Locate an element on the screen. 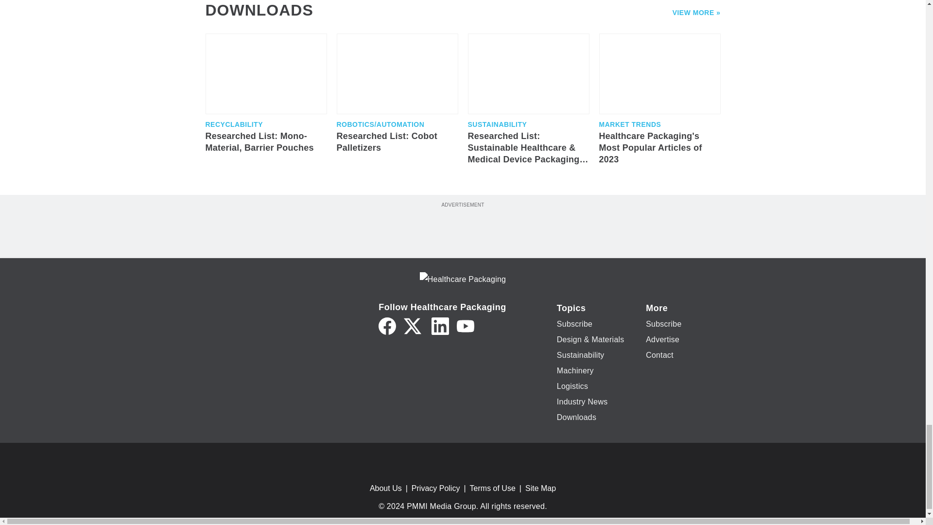 The width and height of the screenshot is (933, 525). YouTube icon is located at coordinates (466, 326).